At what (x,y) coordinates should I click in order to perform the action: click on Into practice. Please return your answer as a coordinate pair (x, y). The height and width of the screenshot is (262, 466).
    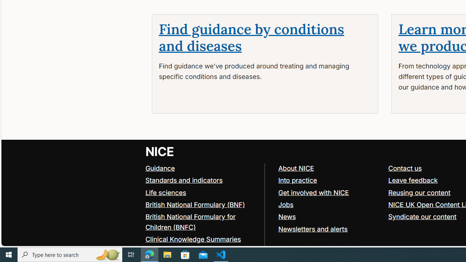
    Looking at the image, I should click on (297, 180).